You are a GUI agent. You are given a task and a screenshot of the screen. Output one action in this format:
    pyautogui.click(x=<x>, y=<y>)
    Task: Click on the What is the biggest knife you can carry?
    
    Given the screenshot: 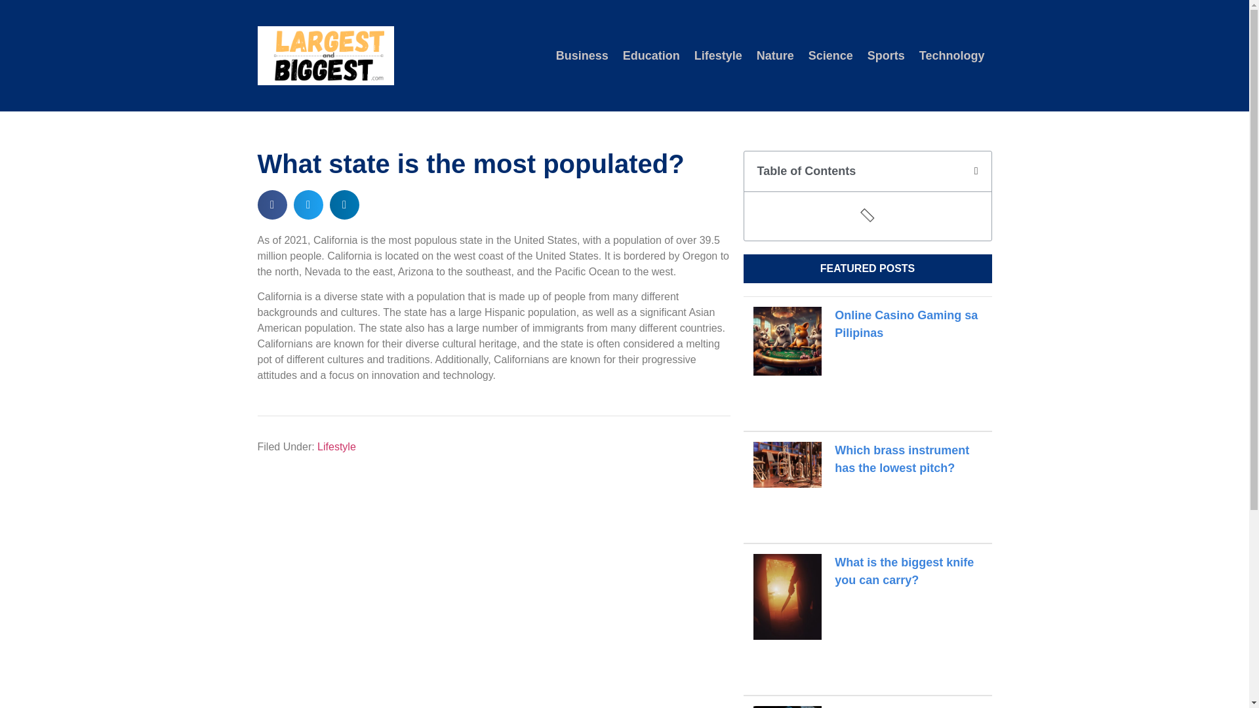 What is the action you would take?
    pyautogui.click(x=904, y=571)
    